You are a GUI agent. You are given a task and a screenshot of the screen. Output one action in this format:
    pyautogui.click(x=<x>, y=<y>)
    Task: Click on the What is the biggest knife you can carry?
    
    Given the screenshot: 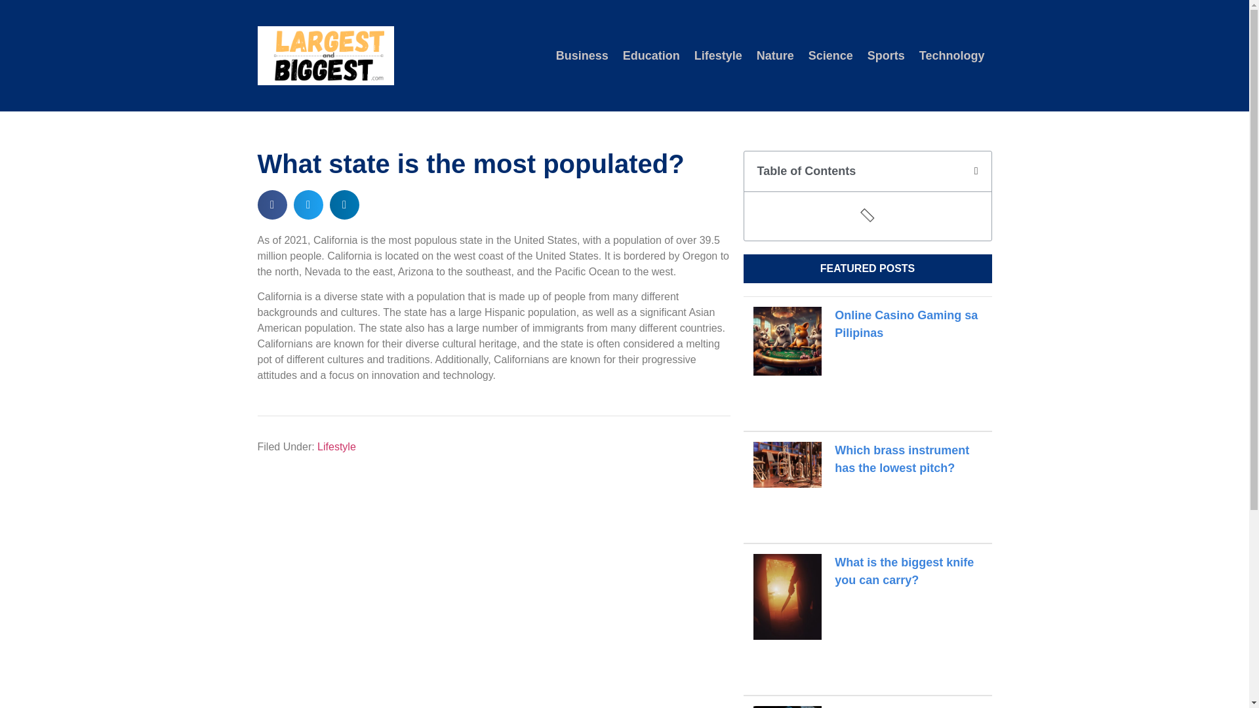 What is the action you would take?
    pyautogui.click(x=904, y=571)
    